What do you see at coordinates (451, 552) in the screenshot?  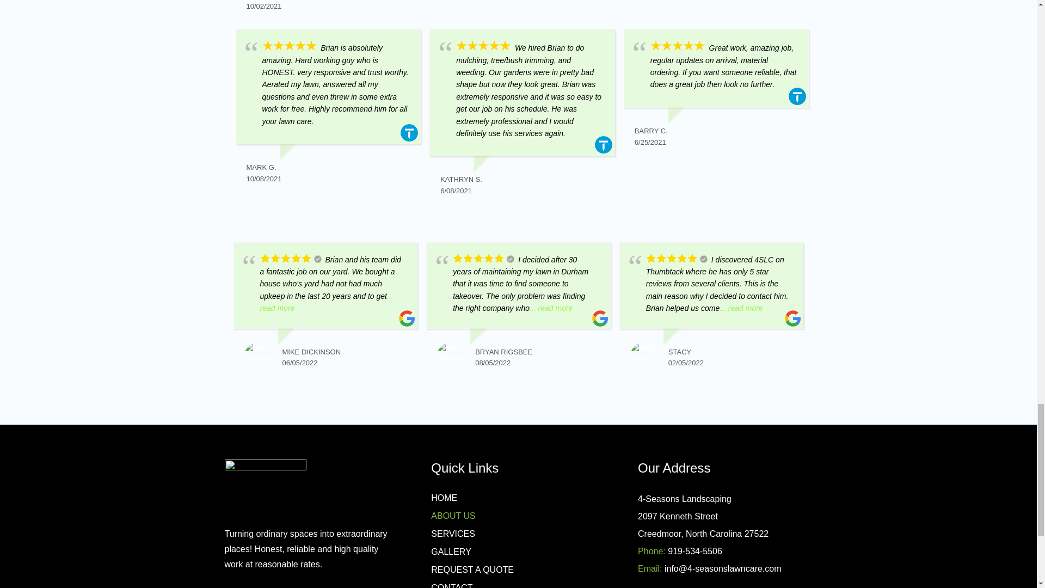 I see `GALLERY` at bounding box center [451, 552].